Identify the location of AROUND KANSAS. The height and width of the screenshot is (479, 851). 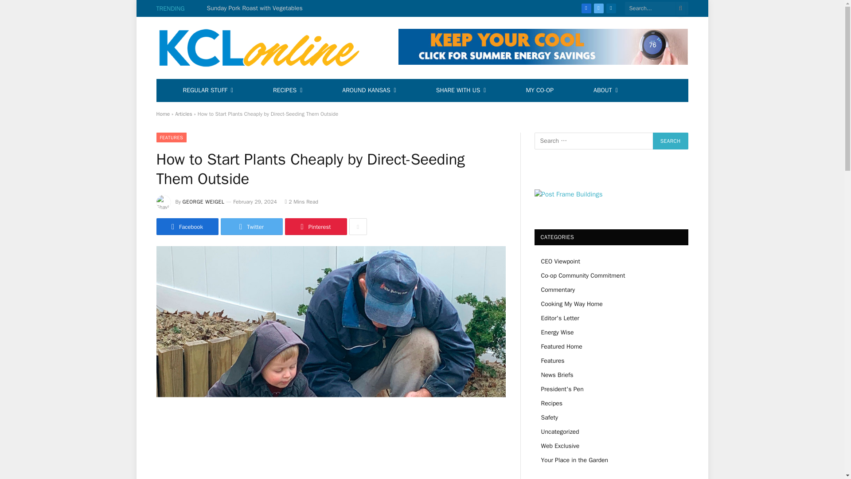
(369, 90).